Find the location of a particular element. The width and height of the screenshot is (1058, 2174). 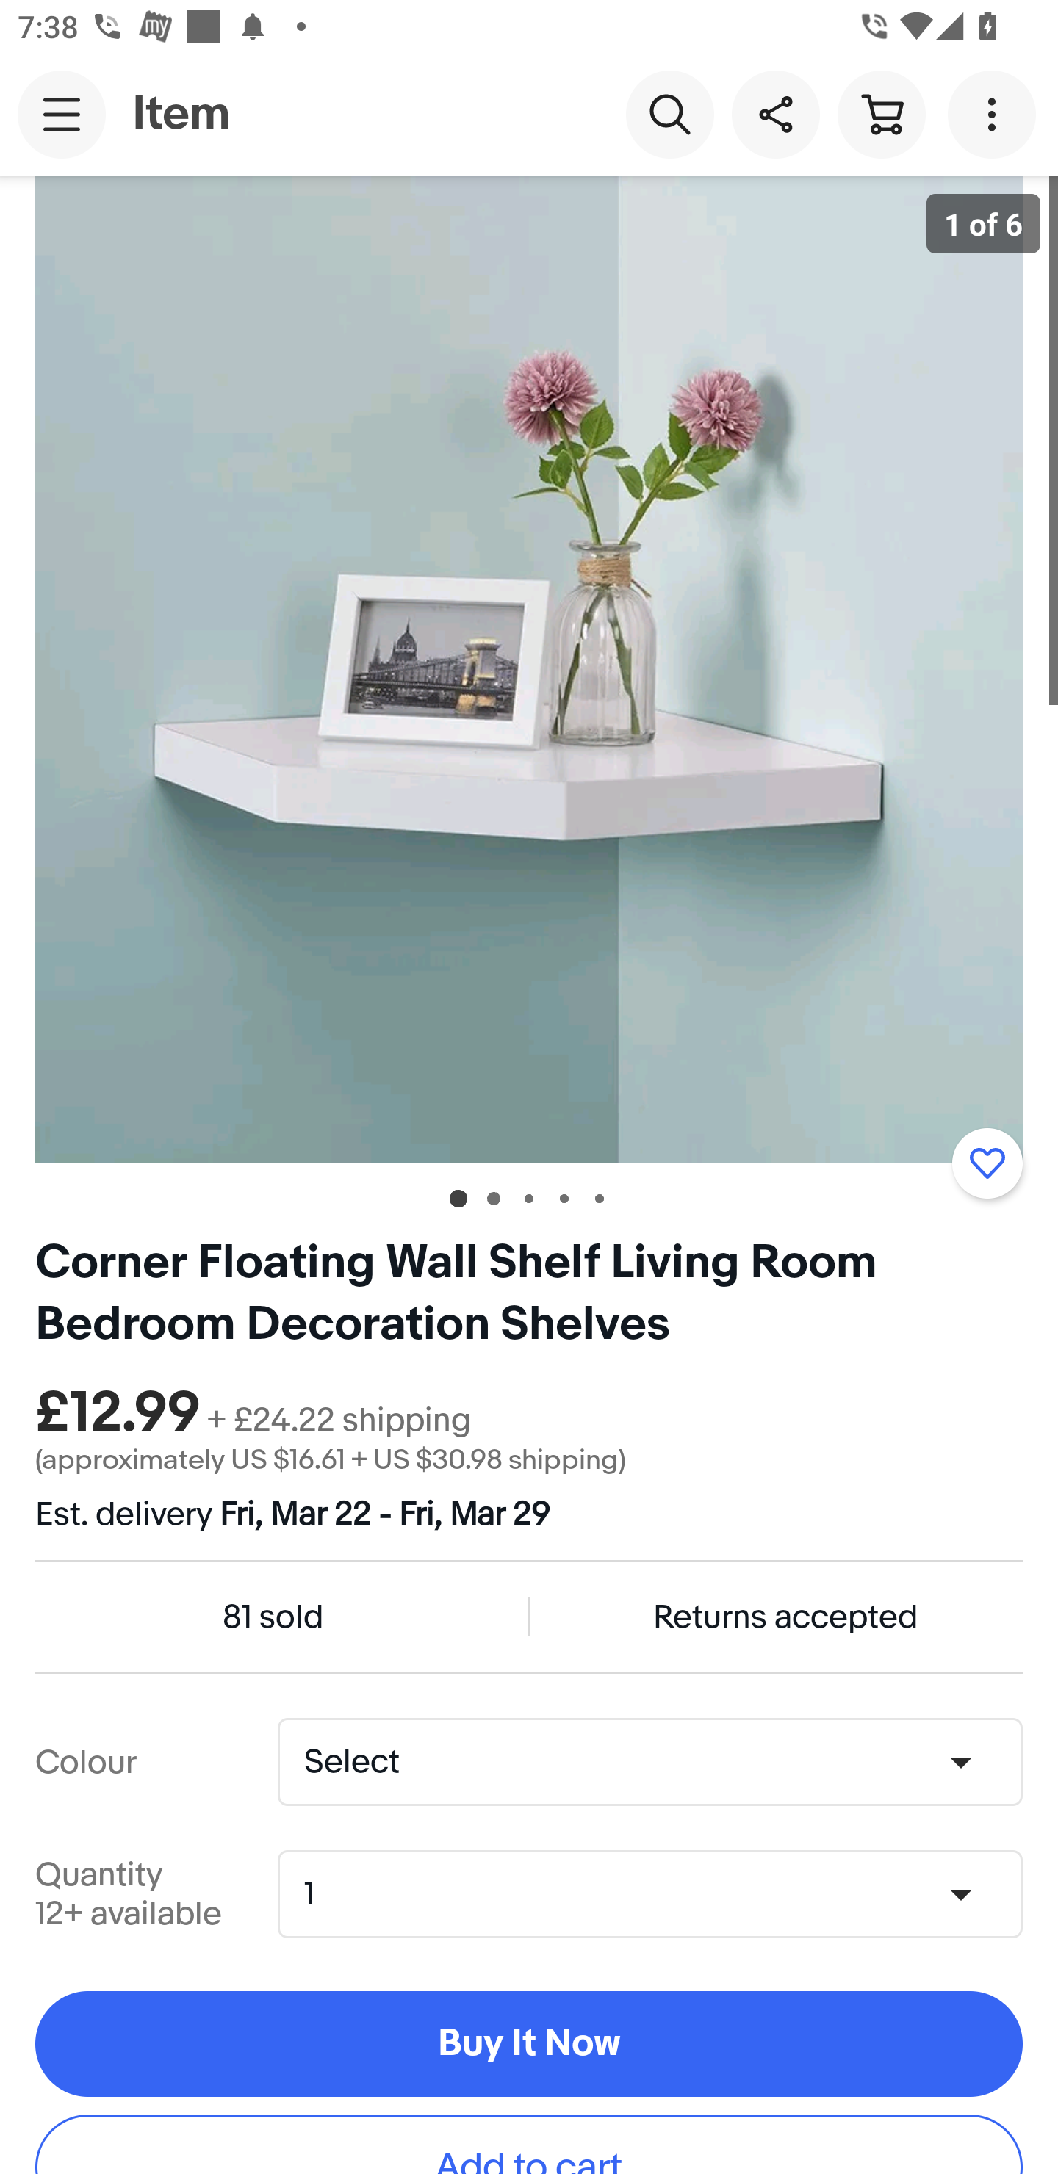

Search is located at coordinates (669, 113).